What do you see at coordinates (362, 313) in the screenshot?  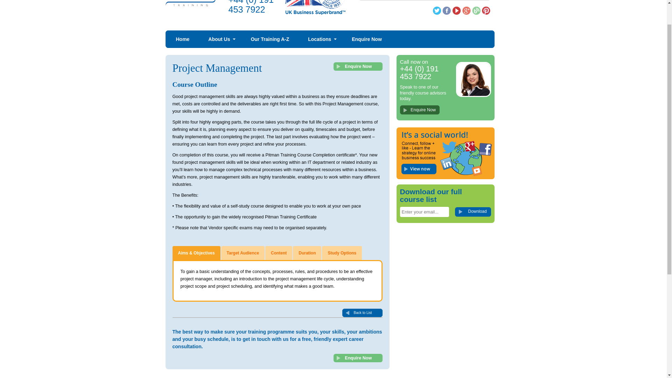 I see `Back to List` at bounding box center [362, 313].